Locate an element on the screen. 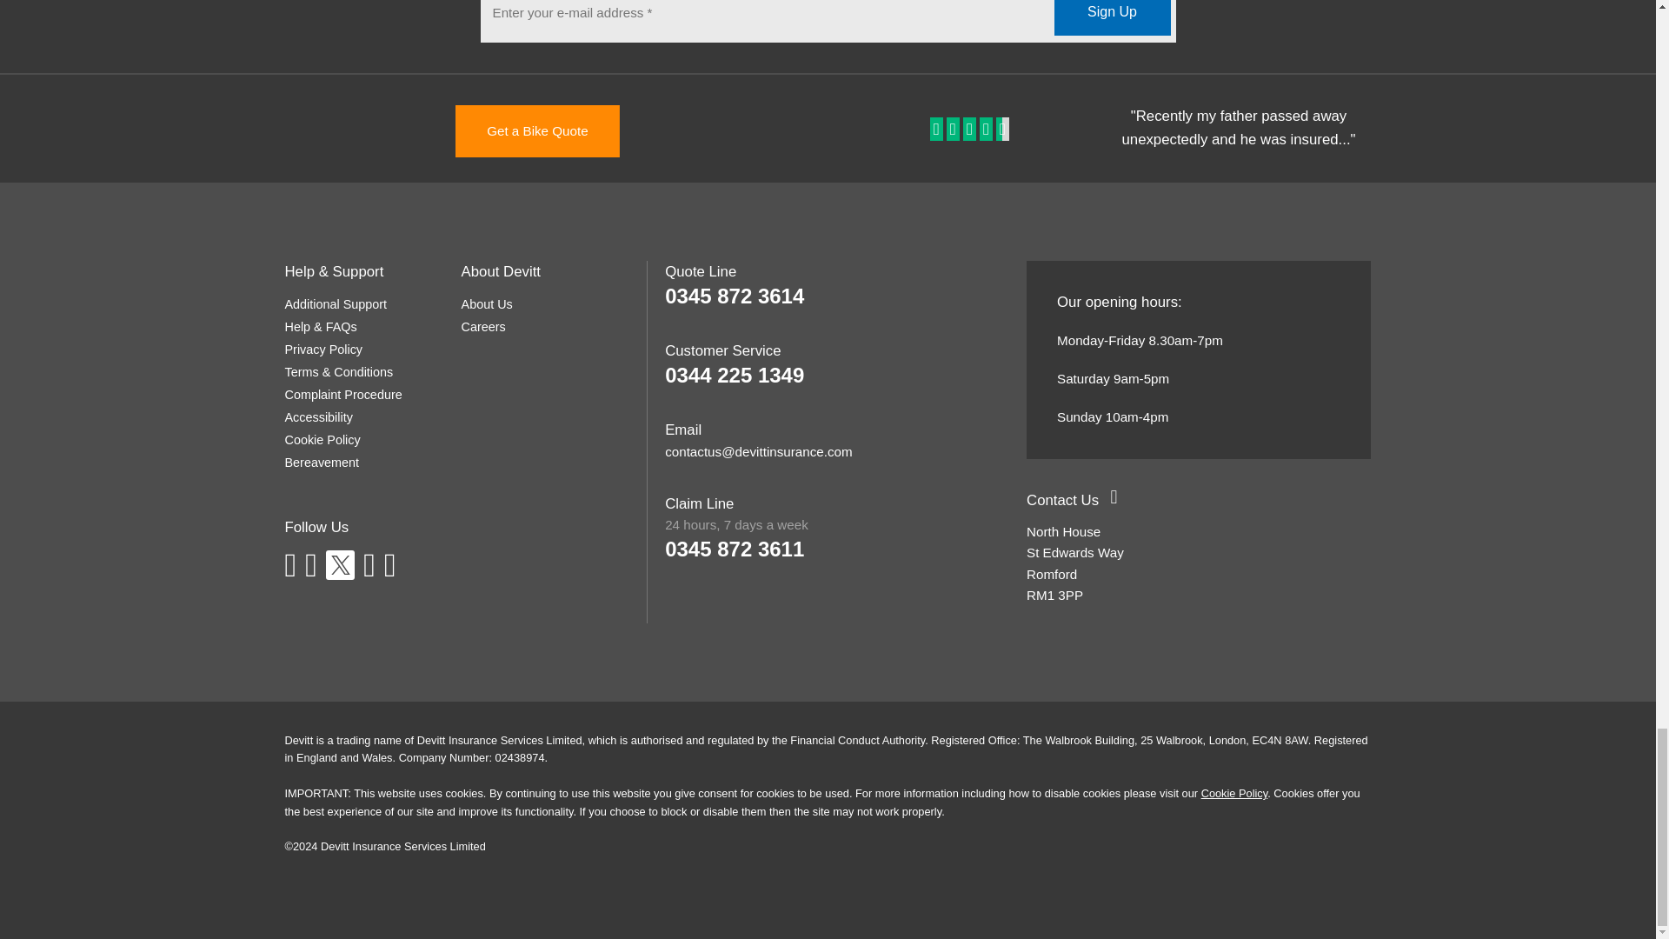 The image size is (1669, 939). Get in-touch with the Devitt team is located at coordinates (1062, 500).